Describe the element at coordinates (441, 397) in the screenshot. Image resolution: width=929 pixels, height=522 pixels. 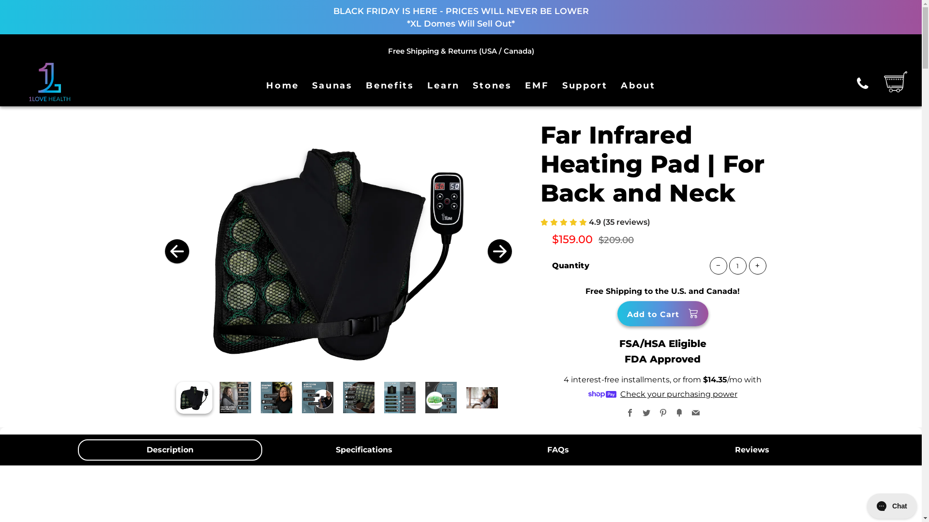
I see `0` at that location.